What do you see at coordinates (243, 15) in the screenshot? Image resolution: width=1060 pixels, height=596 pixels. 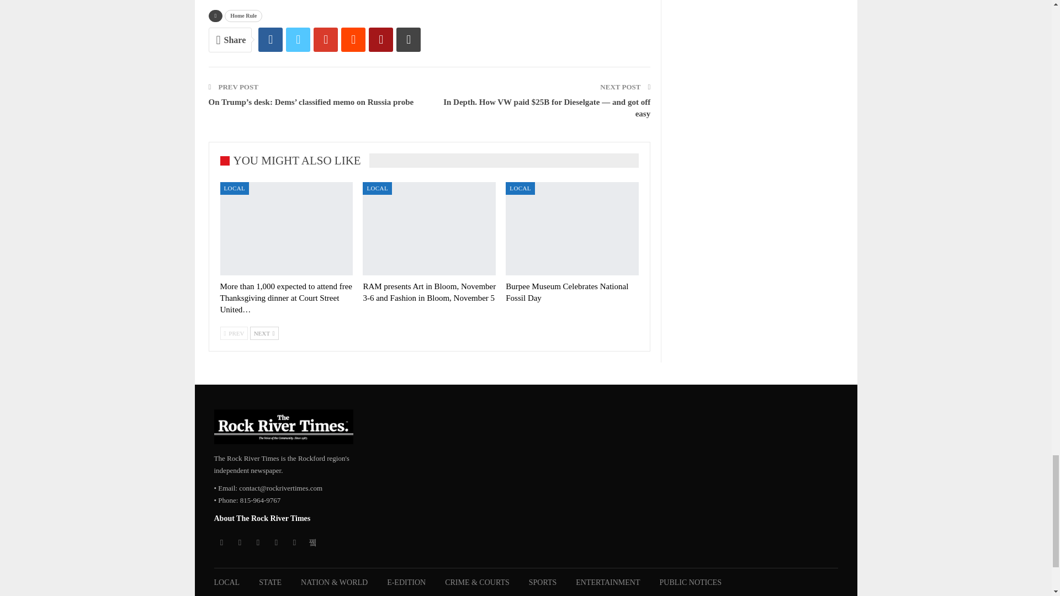 I see `Home Rule` at bounding box center [243, 15].